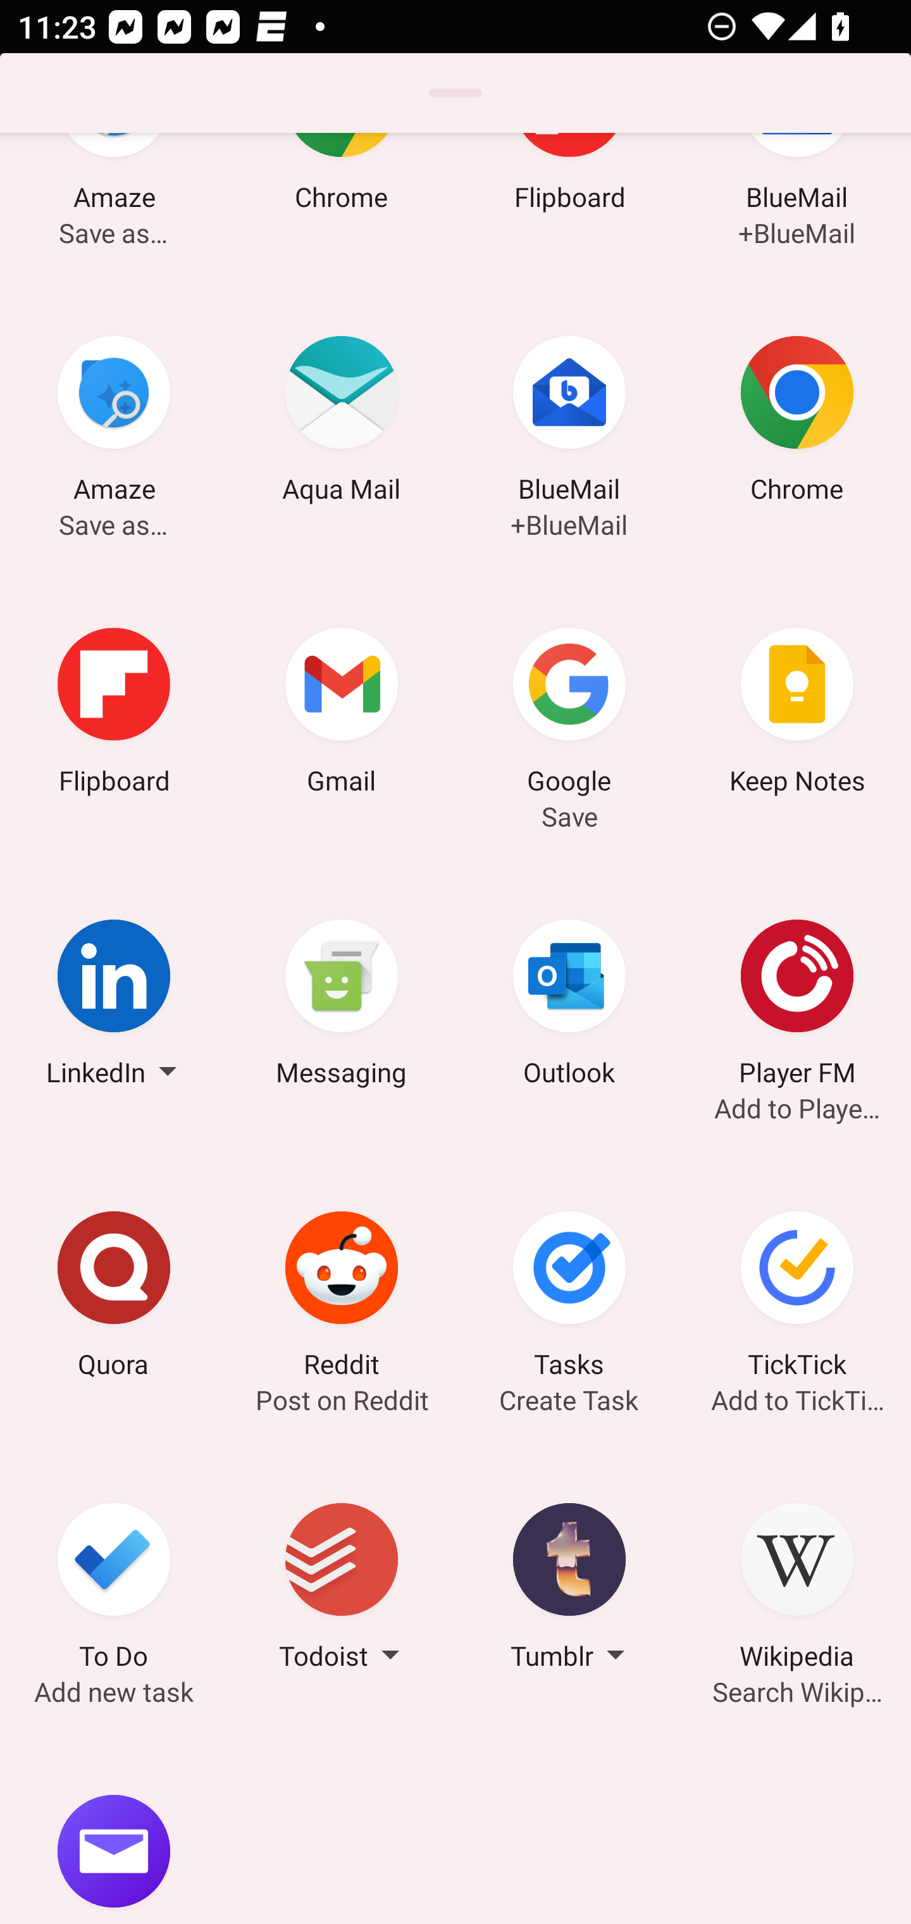 The height and width of the screenshot is (1924, 911). What do you see at coordinates (342, 1299) in the screenshot?
I see `Reddit Post on Reddit` at bounding box center [342, 1299].